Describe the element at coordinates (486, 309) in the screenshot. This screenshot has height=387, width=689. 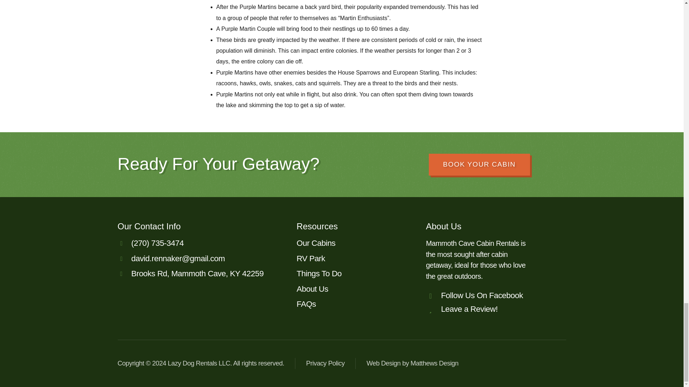
I see `Leave a Review!` at that location.